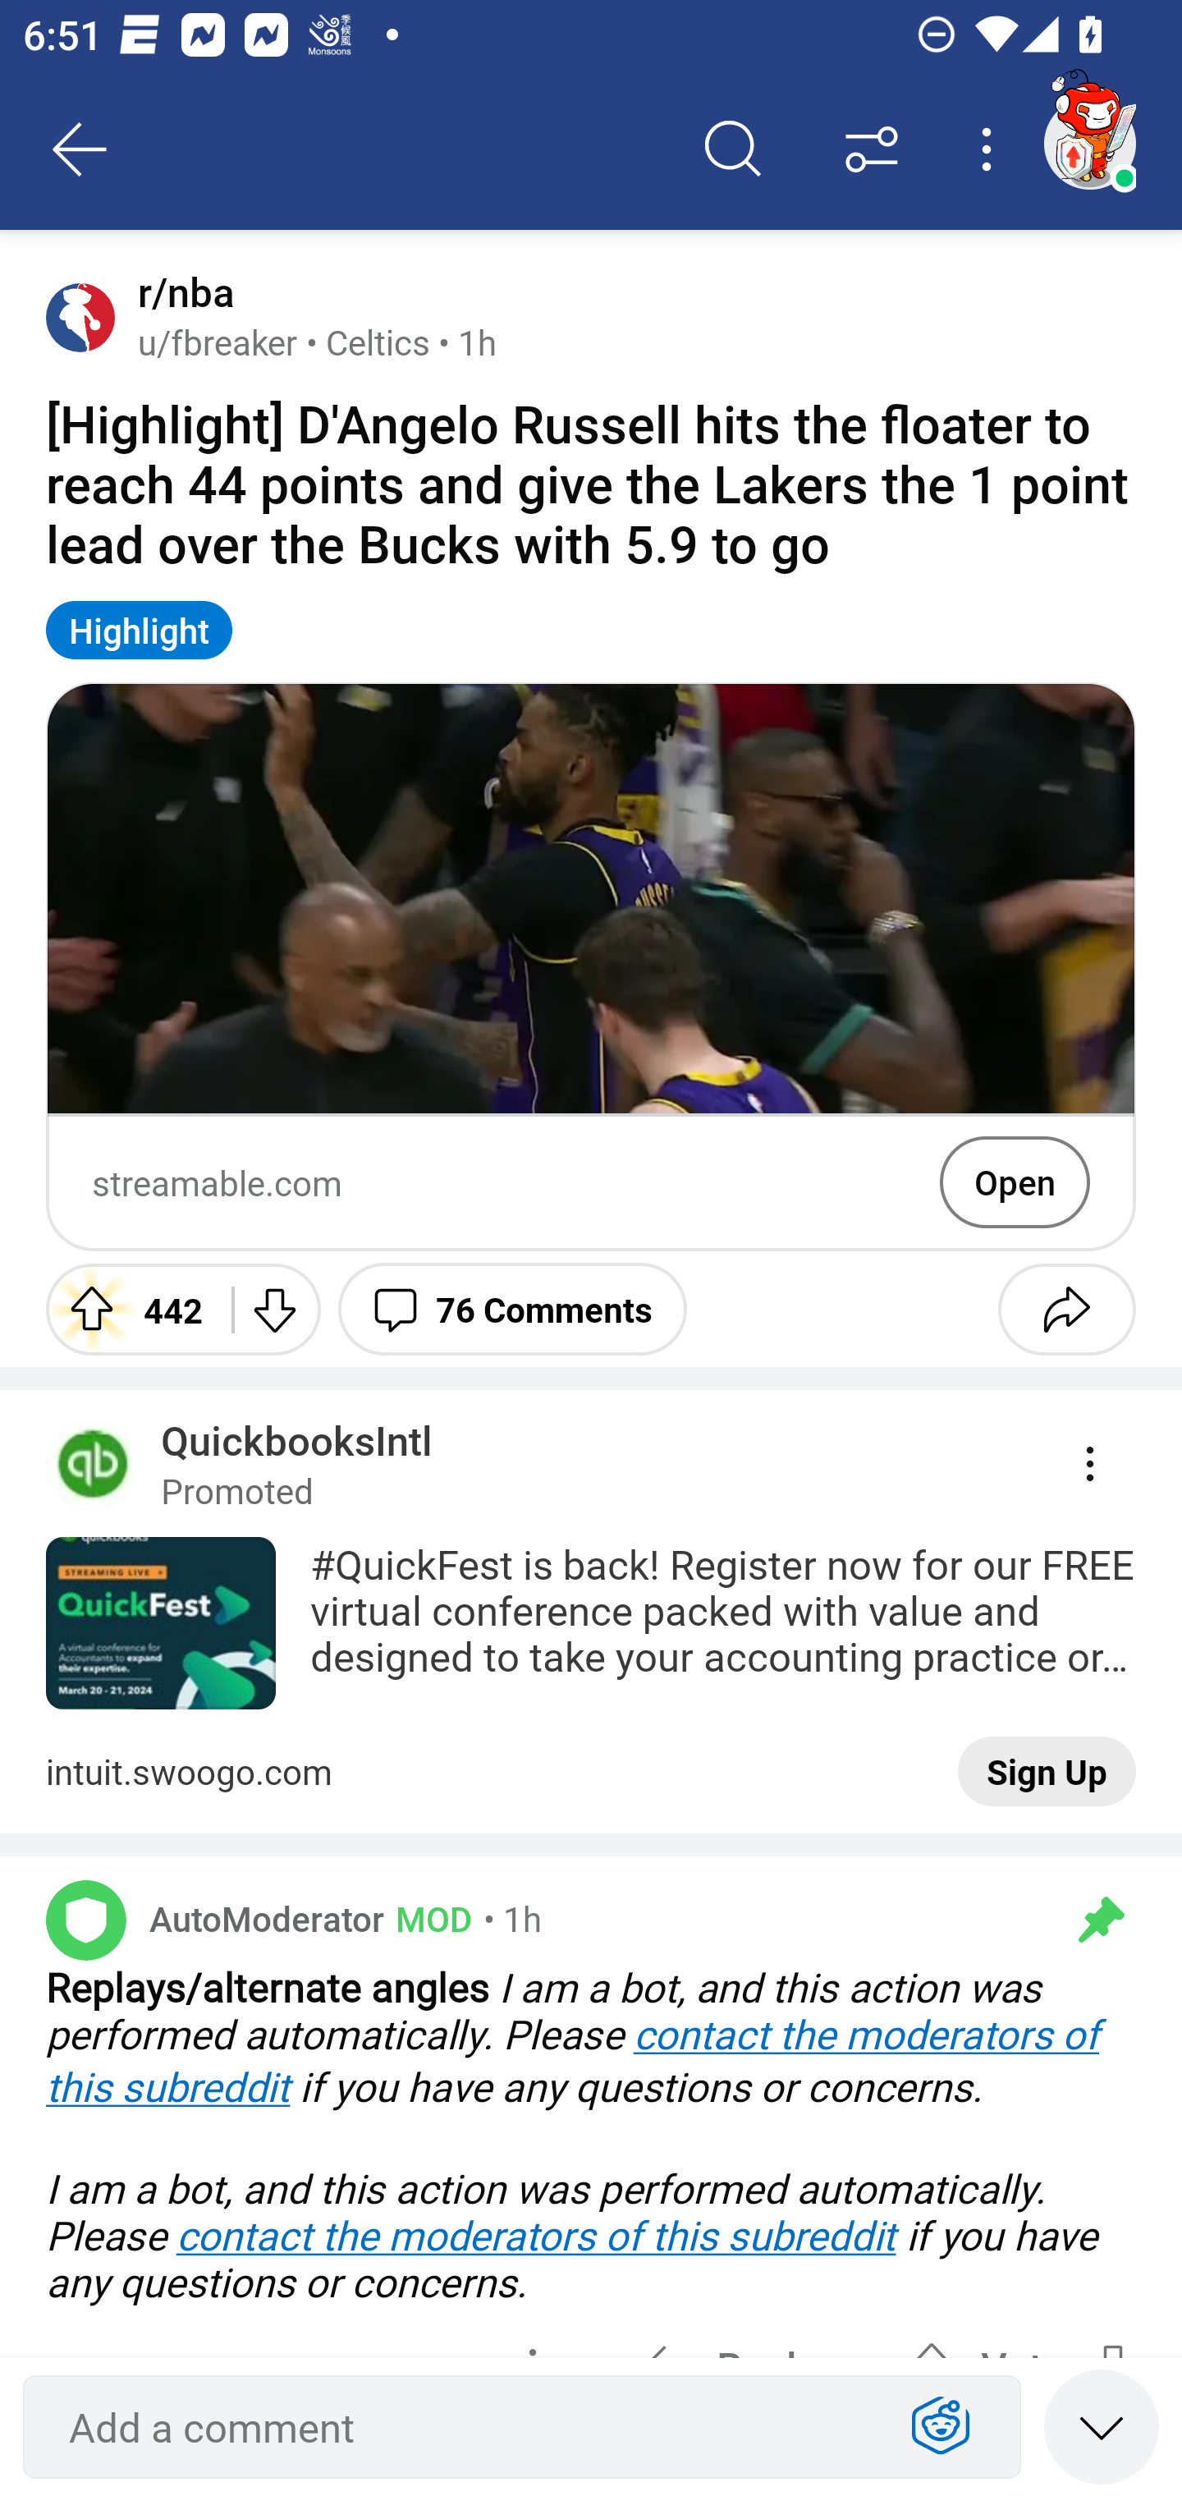  What do you see at coordinates (86, 1920) in the screenshot?
I see `Avatar` at bounding box center [86, 1920].